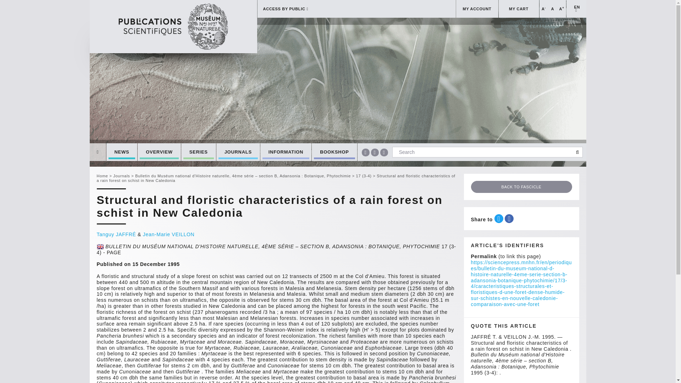 This screenshot has height=383, width=681. Describe the element at coordinates (159, 152) in the screenshot. I see `Overview` at that location.